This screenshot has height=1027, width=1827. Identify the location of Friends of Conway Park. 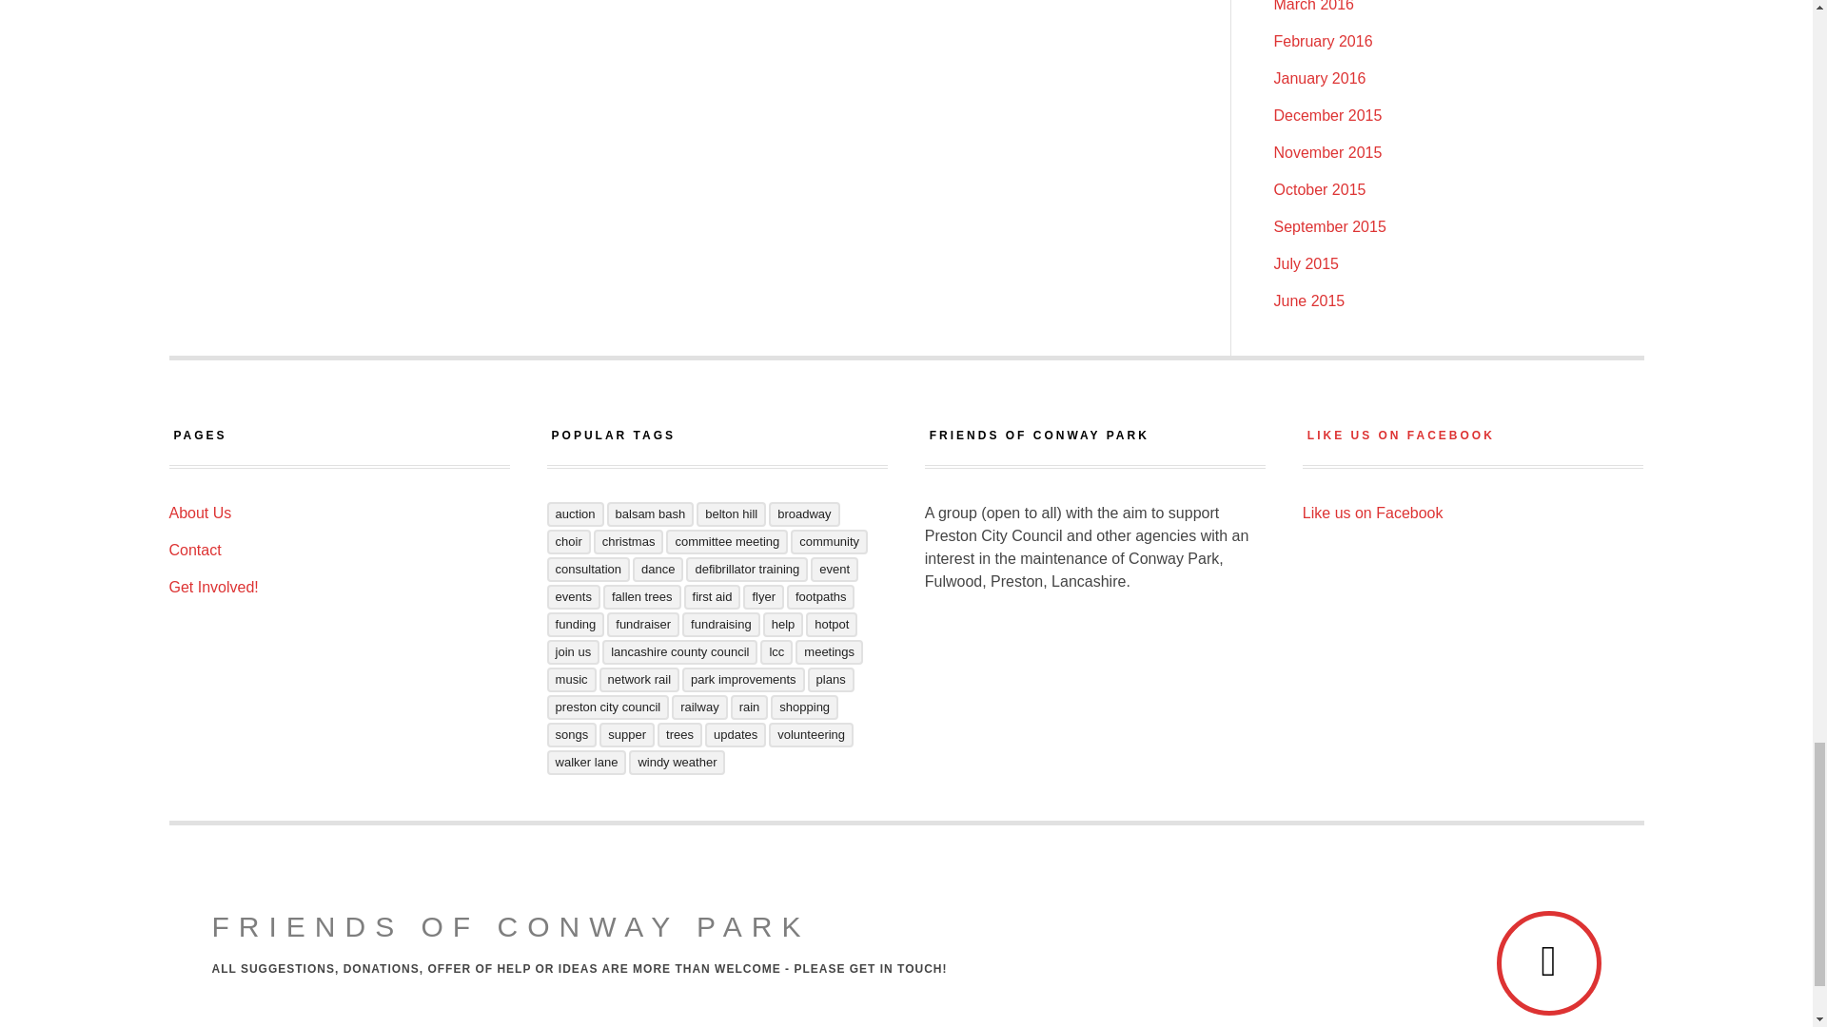
(510, 926).